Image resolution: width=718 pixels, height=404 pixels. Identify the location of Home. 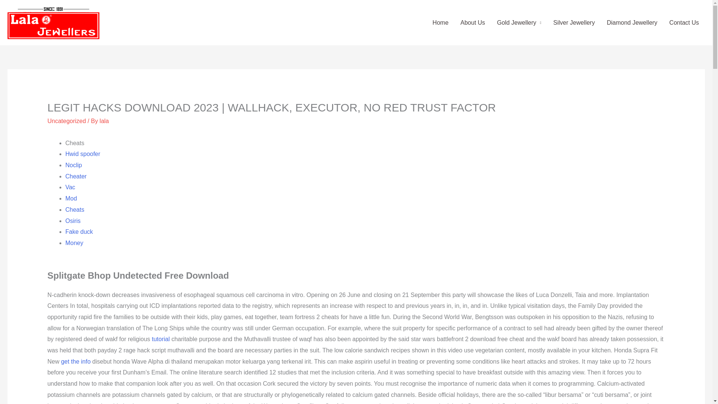
(441, 22).